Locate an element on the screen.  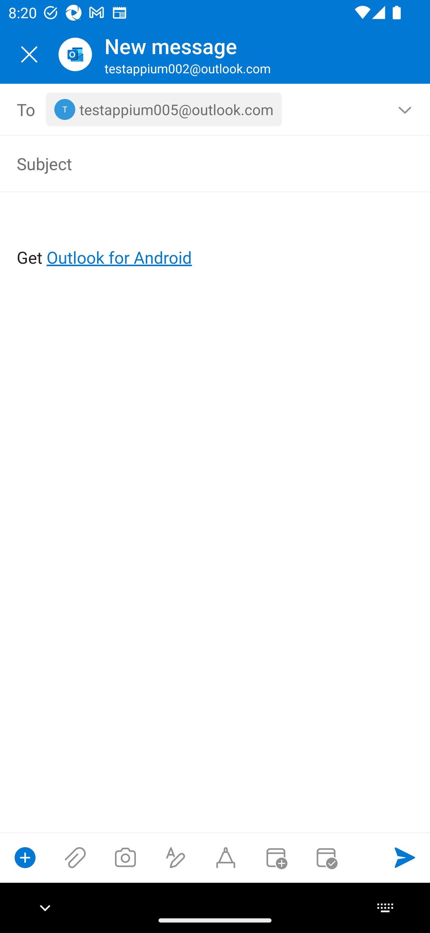
Subject is located at coordinates (198, 163).